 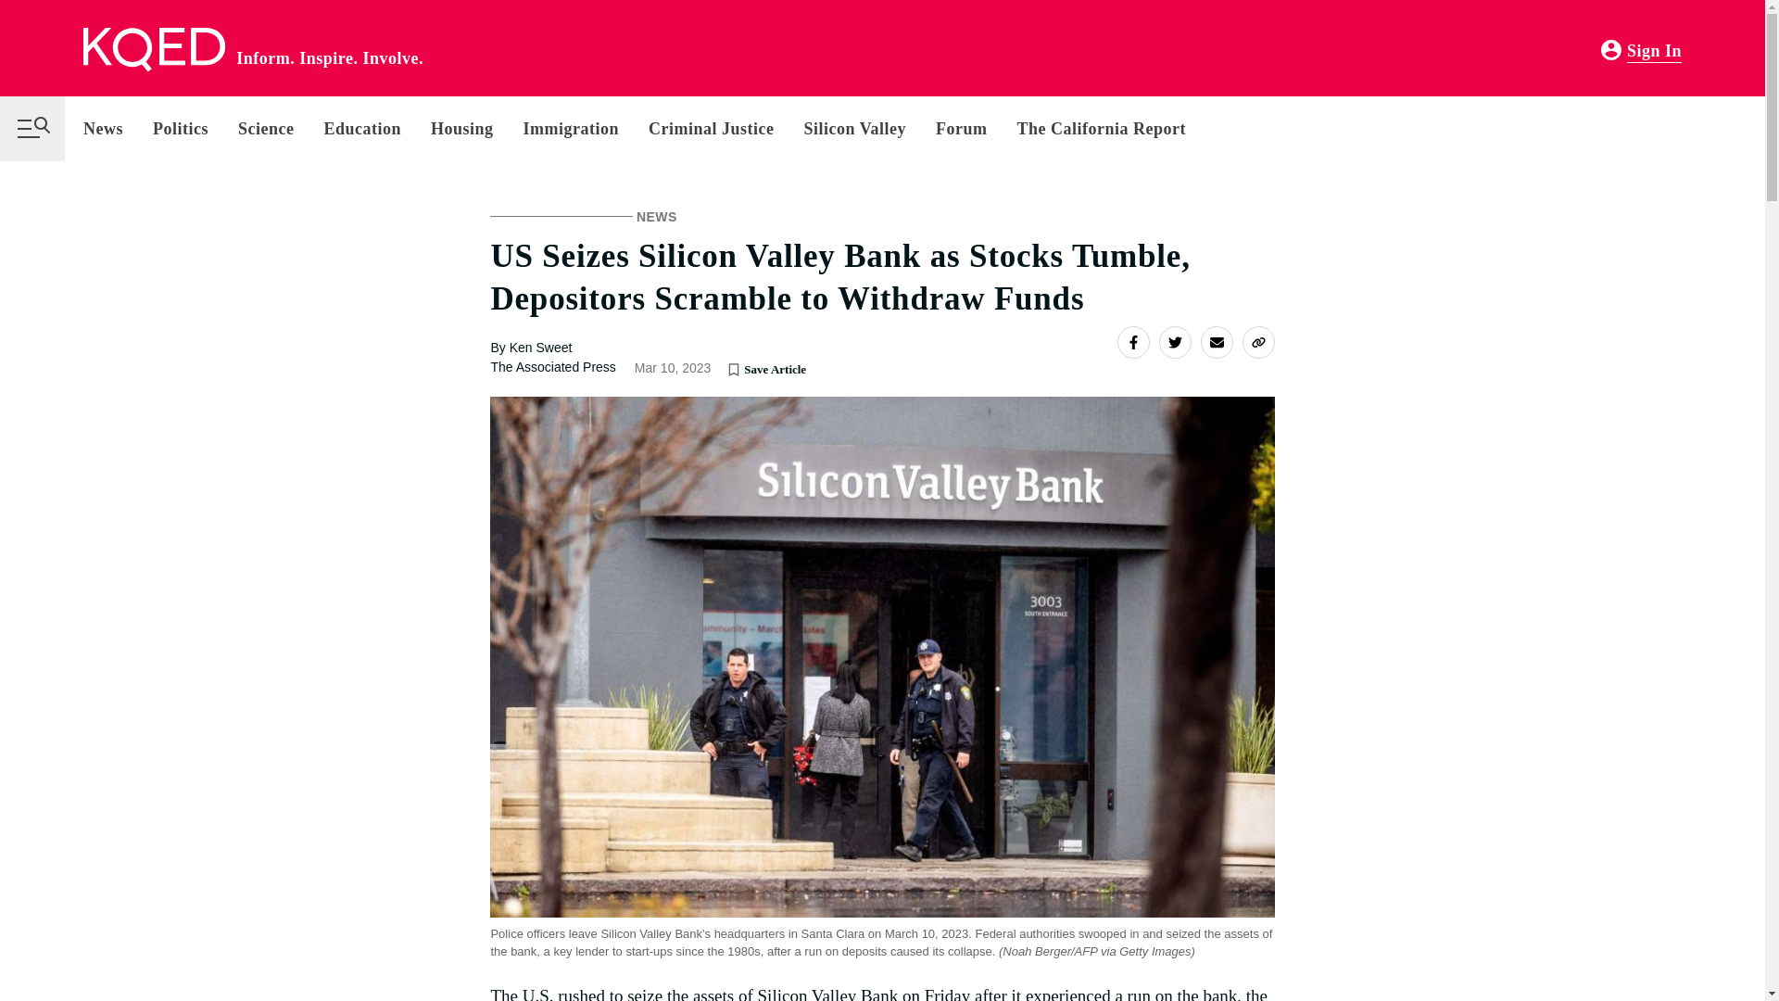 I want to click on News, so click(x=111, y=128).